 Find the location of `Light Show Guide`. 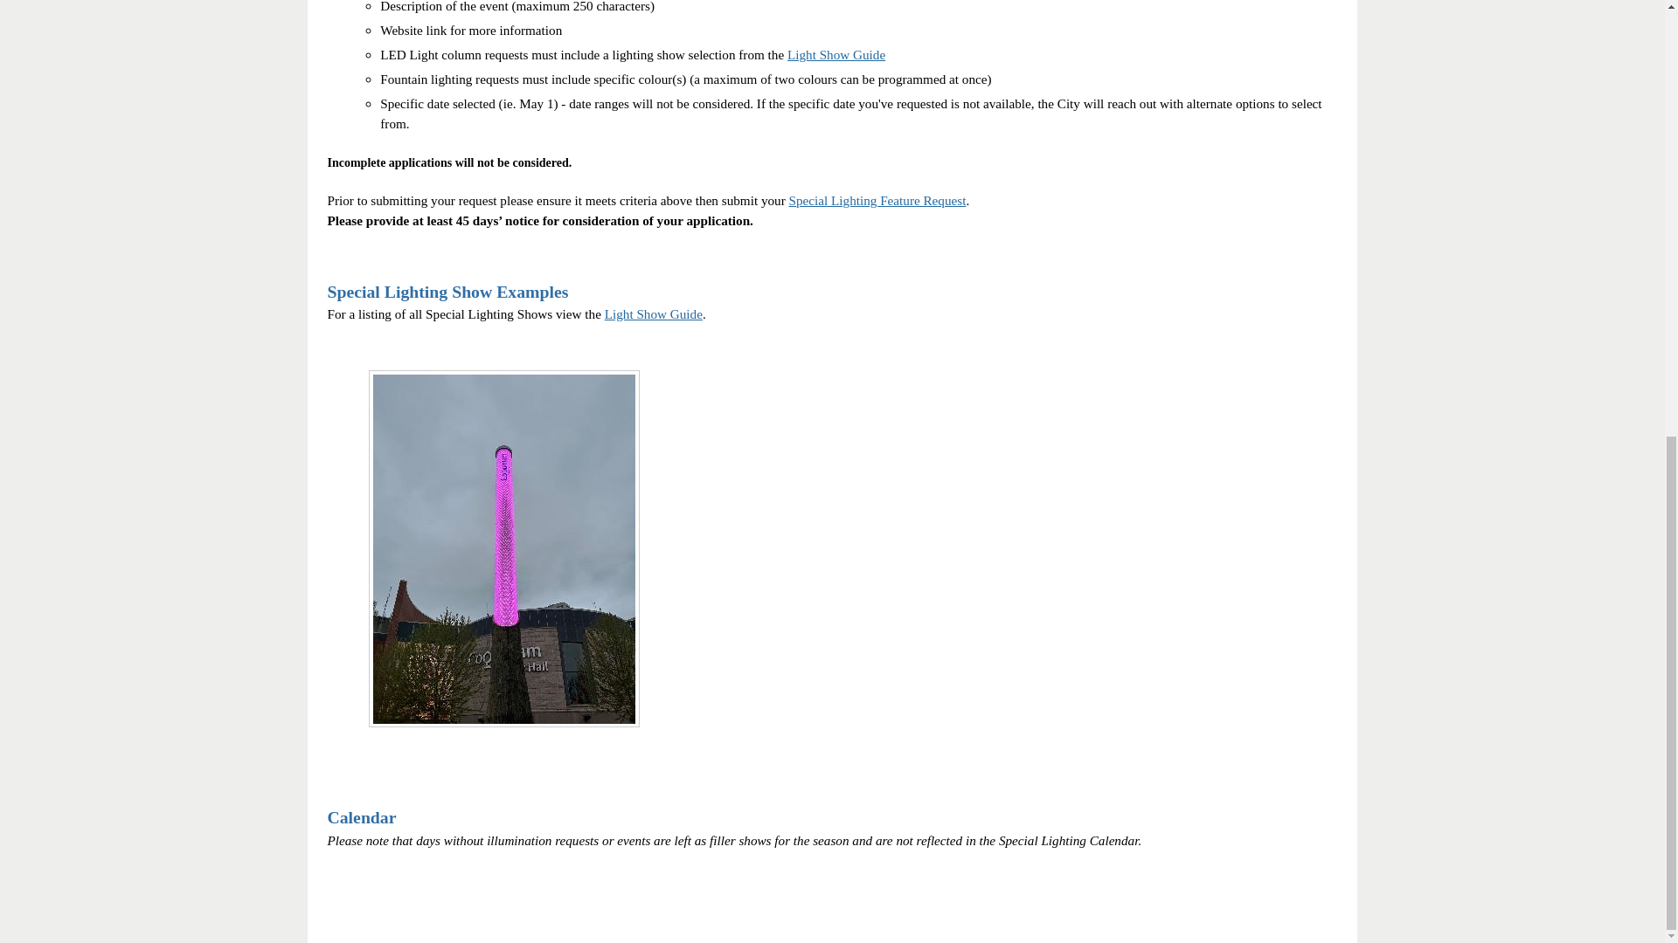

Light Show Guide is located at coordinates (654, 314).